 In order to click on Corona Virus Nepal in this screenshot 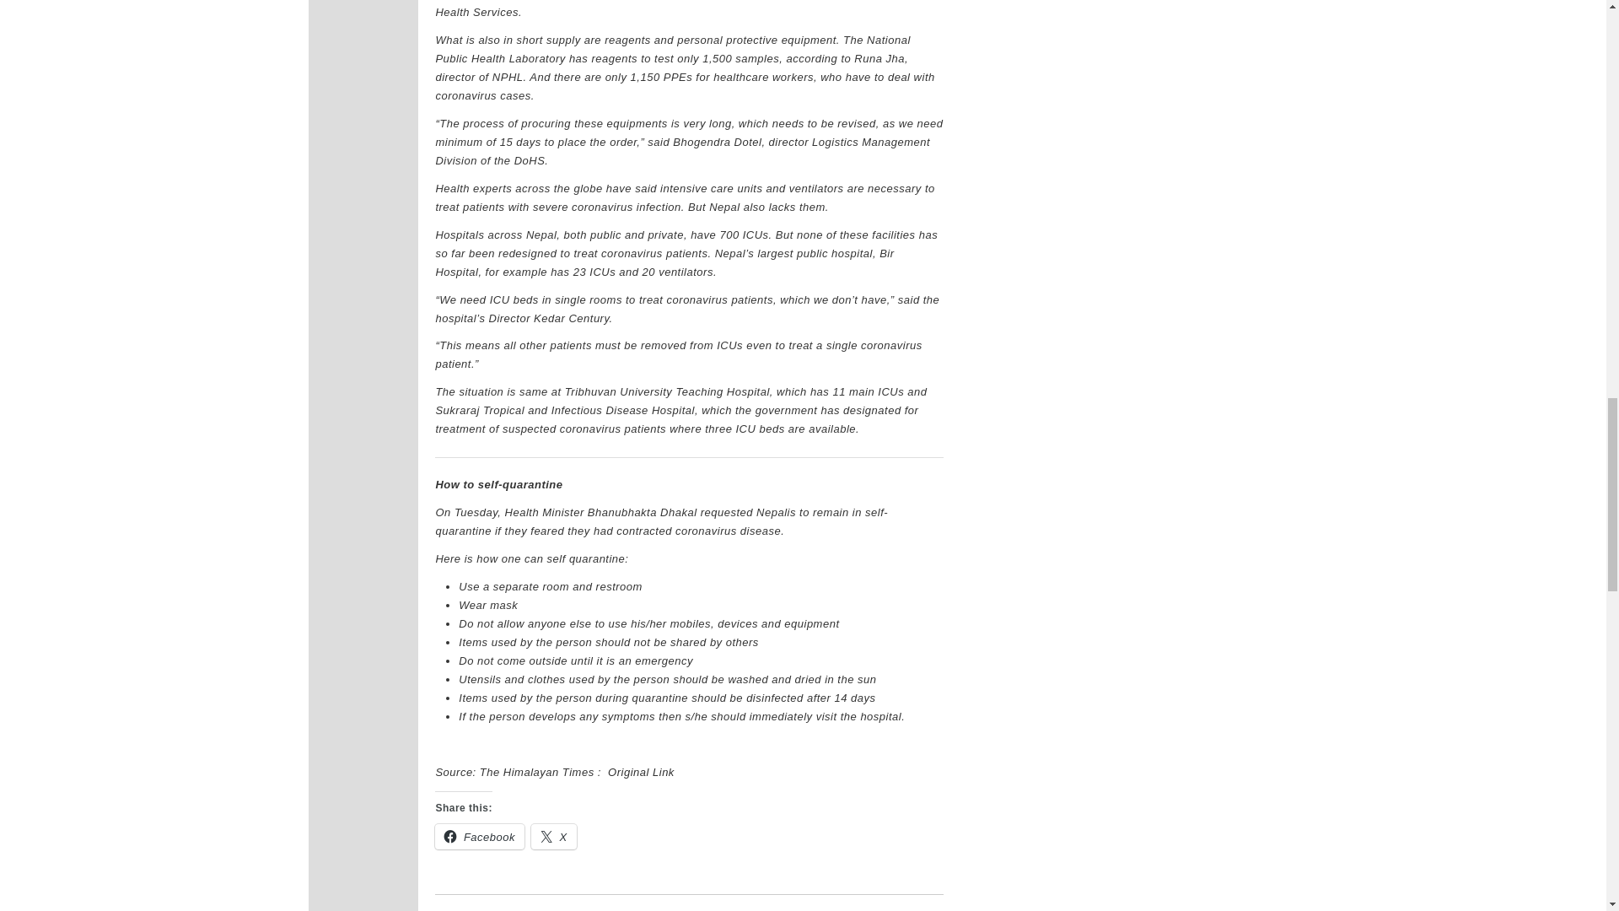, I will do `click(640, 908)`.